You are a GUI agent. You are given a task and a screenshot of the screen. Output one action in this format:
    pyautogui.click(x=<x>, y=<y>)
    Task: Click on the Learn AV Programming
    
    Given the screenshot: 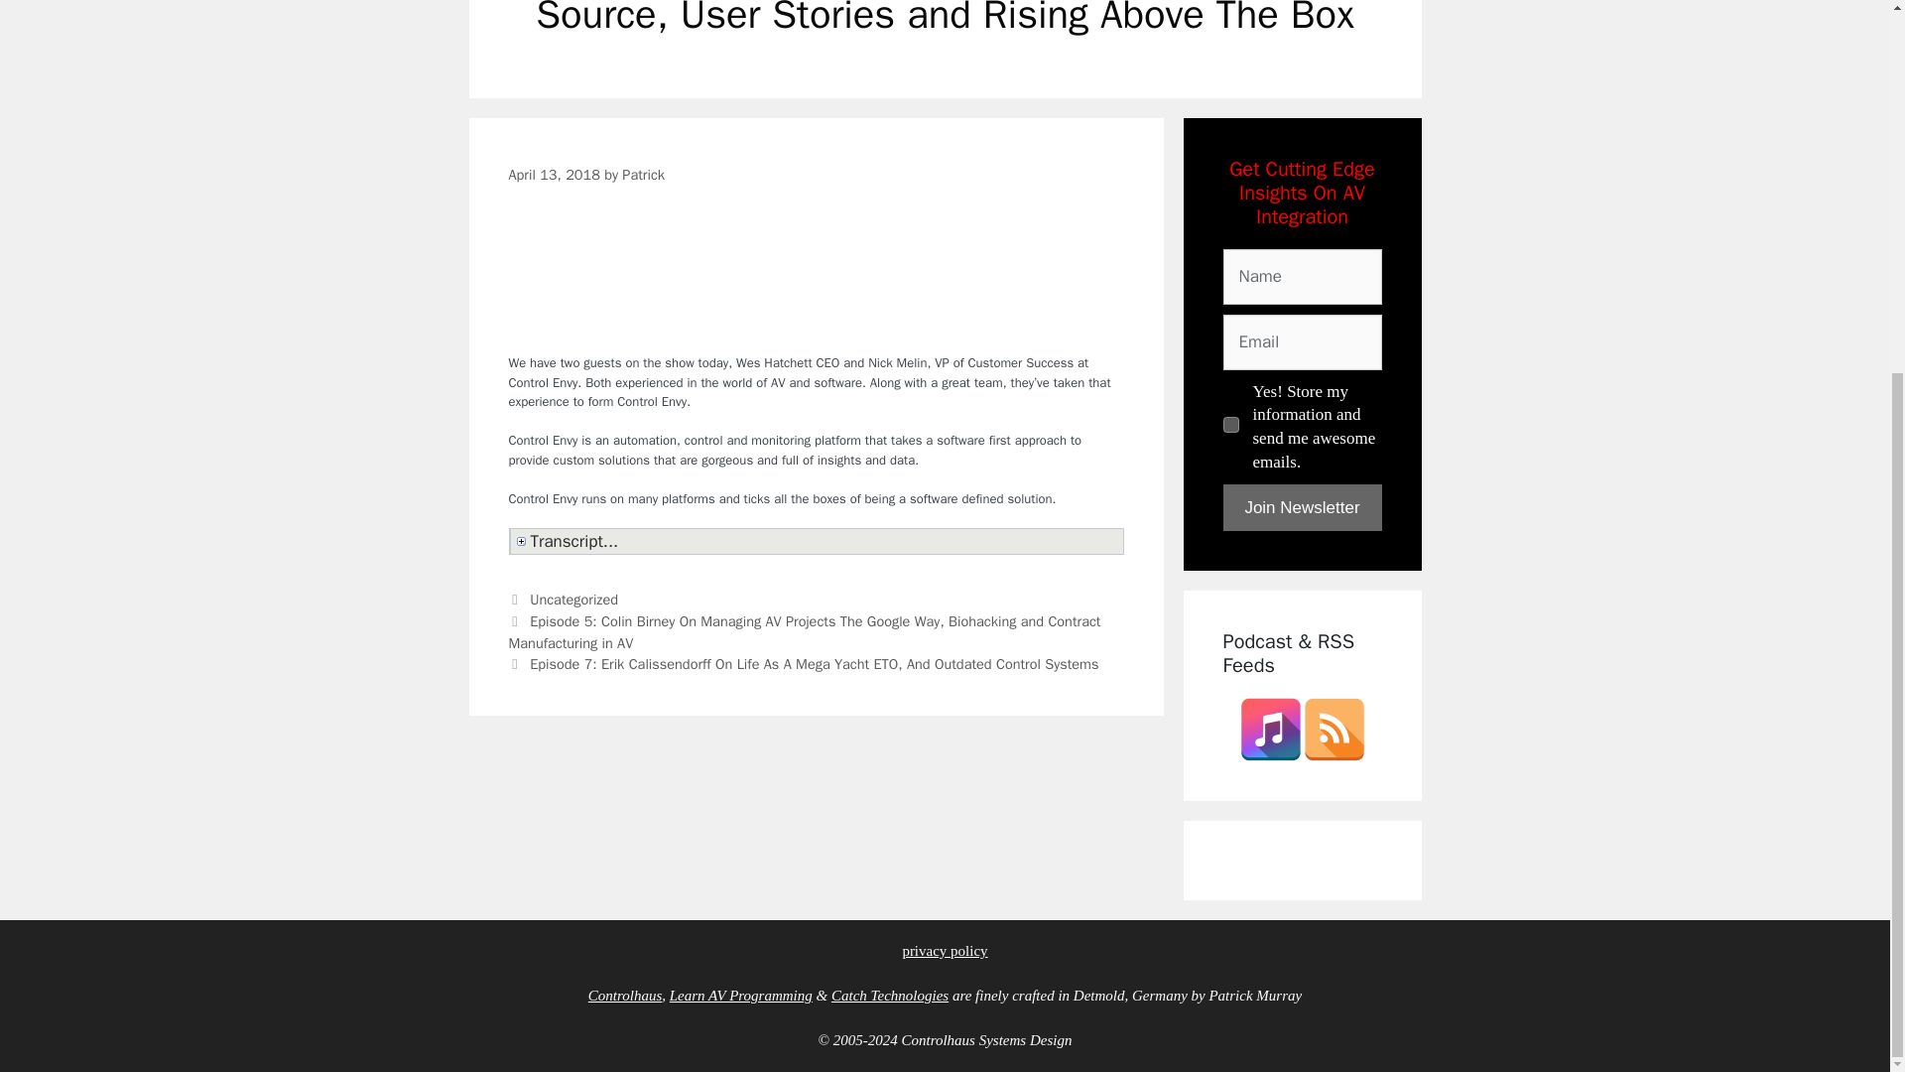 What is the action you would take?
    pyautogui.click(x=741, y=995)
    